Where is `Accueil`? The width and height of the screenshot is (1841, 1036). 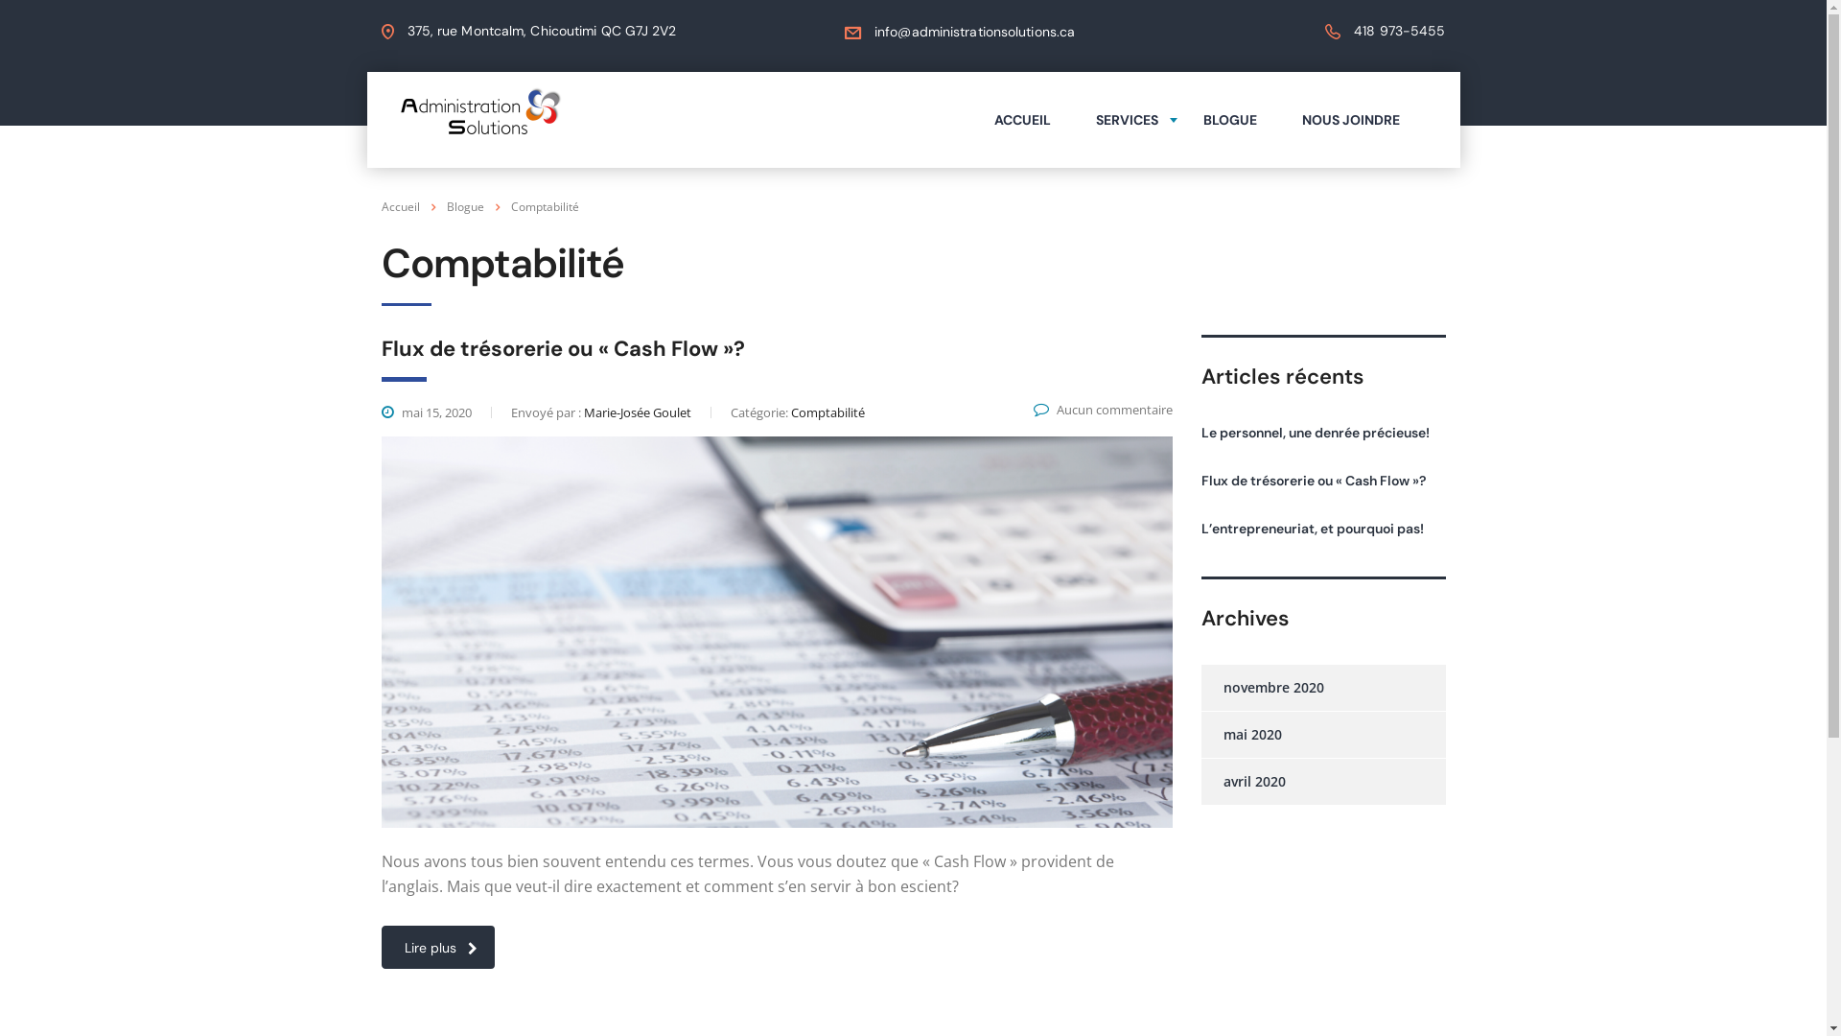 Accueil is located at coordinates (401, 207).